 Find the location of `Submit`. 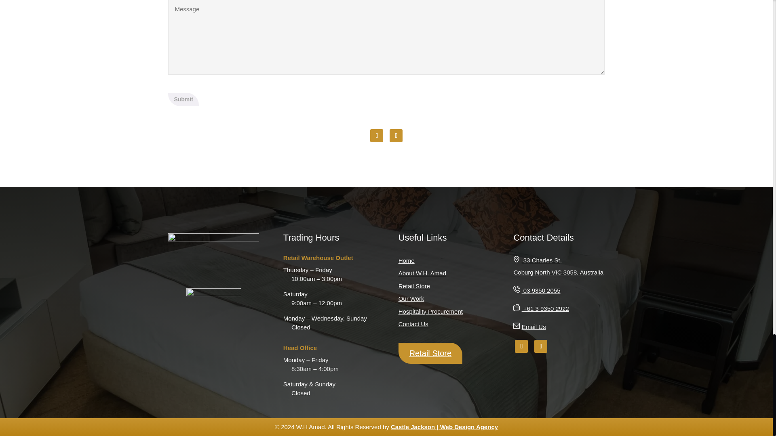

Submit is located at coordinates (183, 99).